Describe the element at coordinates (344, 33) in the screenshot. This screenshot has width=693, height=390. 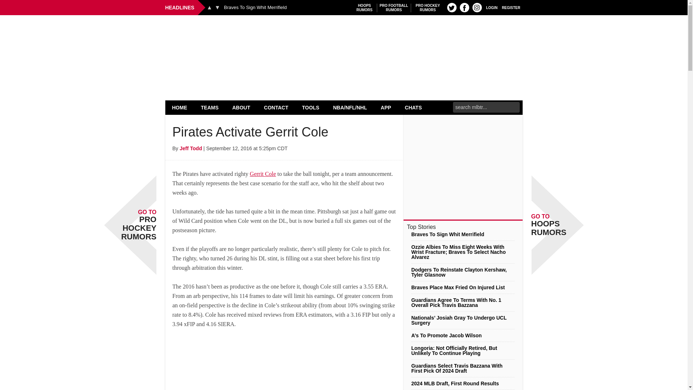
I see `TEAMS` at that location.